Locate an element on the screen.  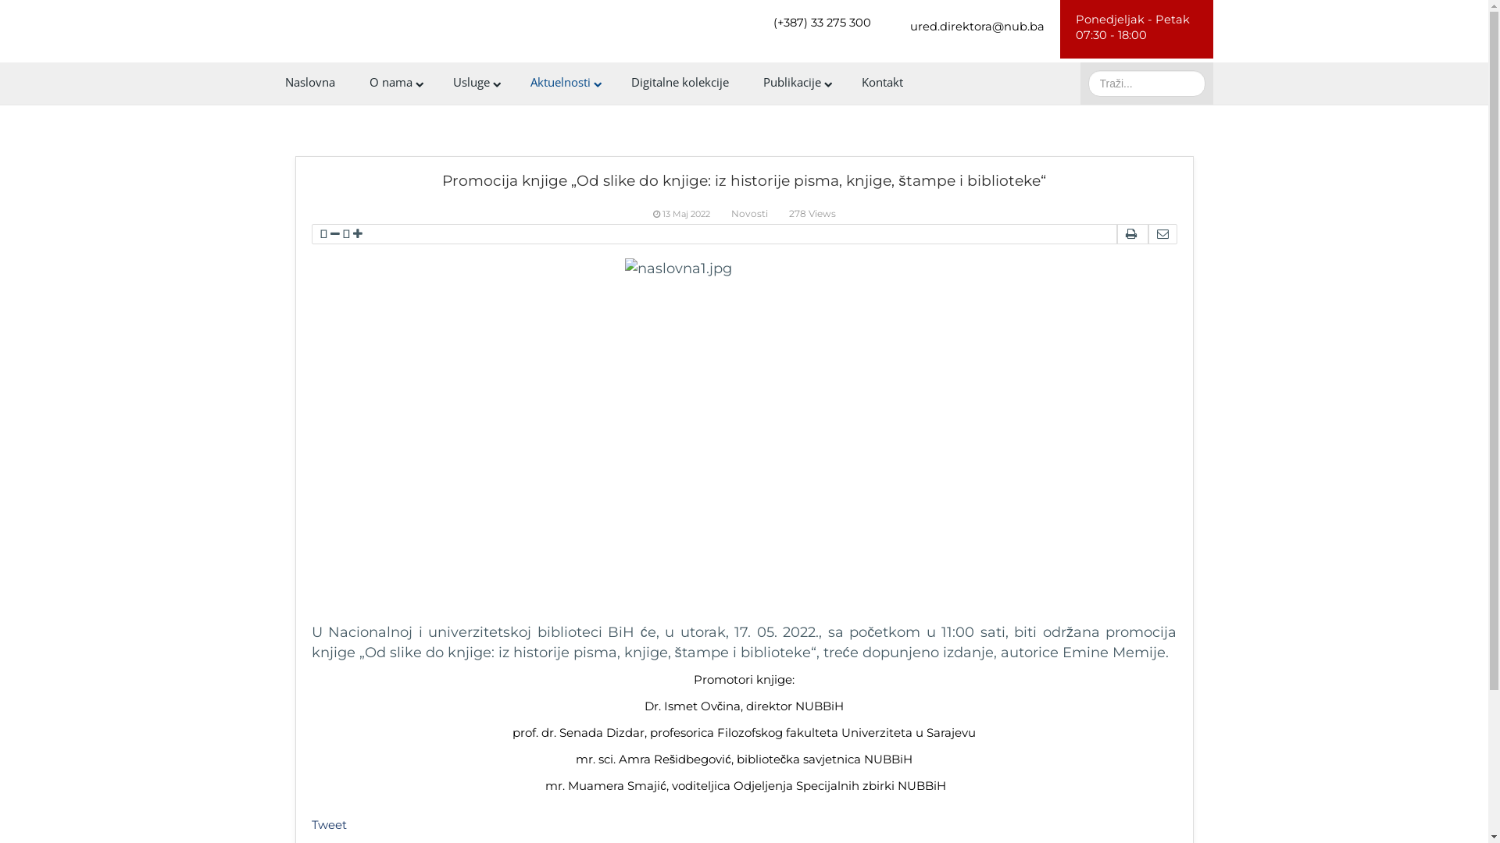
Novosti is located at coordinates (750, 214).